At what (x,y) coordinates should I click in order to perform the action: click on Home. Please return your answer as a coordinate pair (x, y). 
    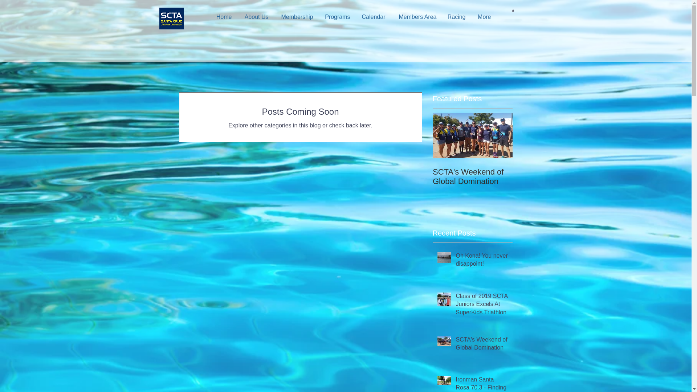
    Looking at the image, I should click on (223, 17).